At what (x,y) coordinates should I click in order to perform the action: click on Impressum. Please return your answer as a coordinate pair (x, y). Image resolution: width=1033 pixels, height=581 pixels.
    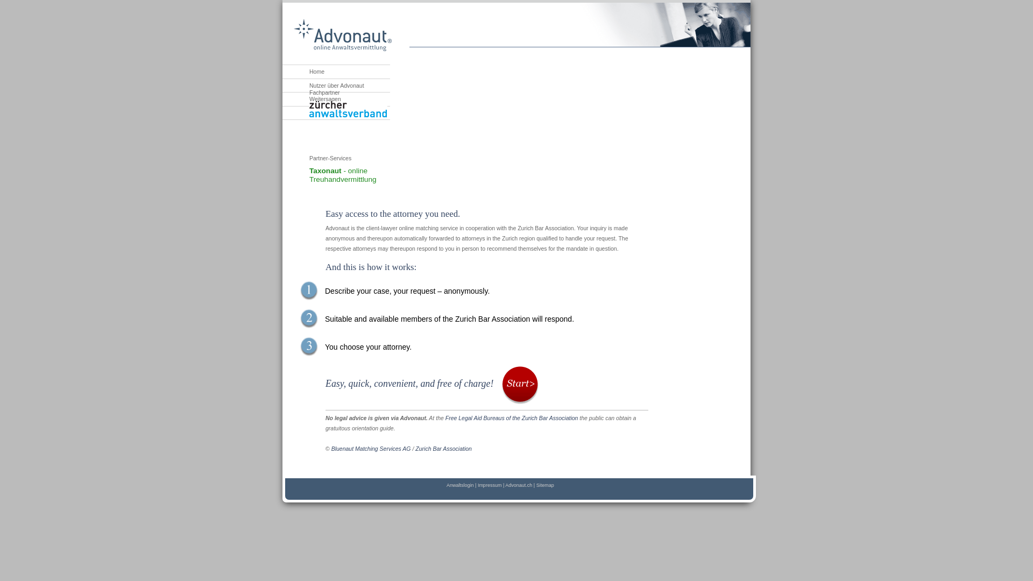
    Looking at the image, I should click on (490, 485).